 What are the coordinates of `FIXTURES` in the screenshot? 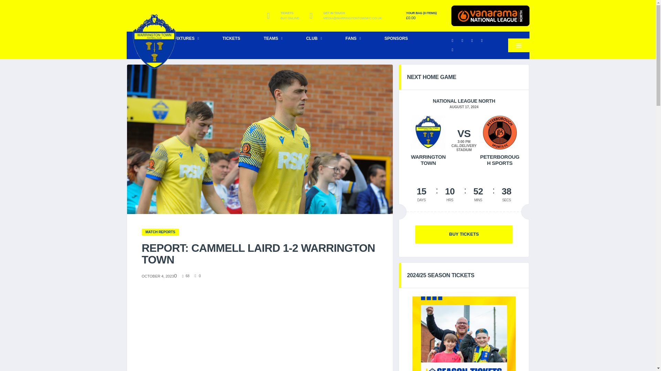 It's located at (187, 38).